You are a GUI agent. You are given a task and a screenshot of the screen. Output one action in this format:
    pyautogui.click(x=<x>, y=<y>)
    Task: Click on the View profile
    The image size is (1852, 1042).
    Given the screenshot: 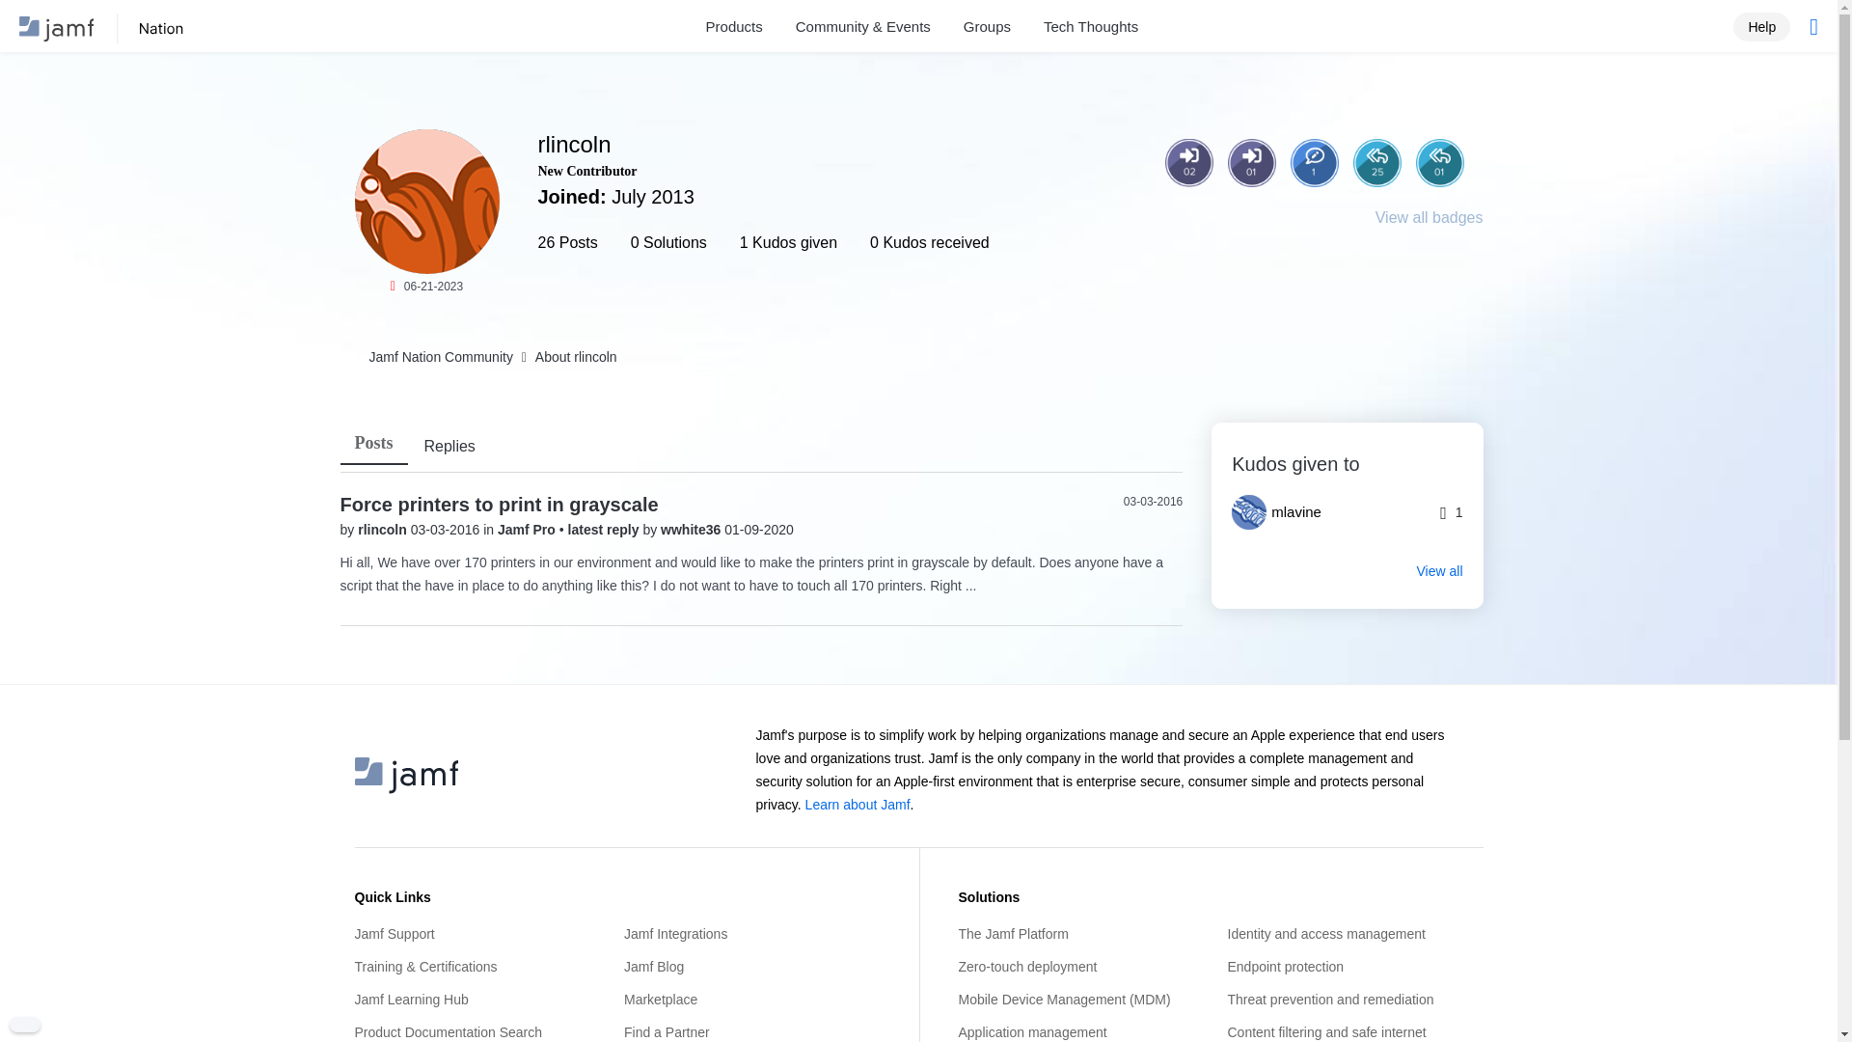 What is the action you would take?
    pyautogui.click(x=383, y=530)
    